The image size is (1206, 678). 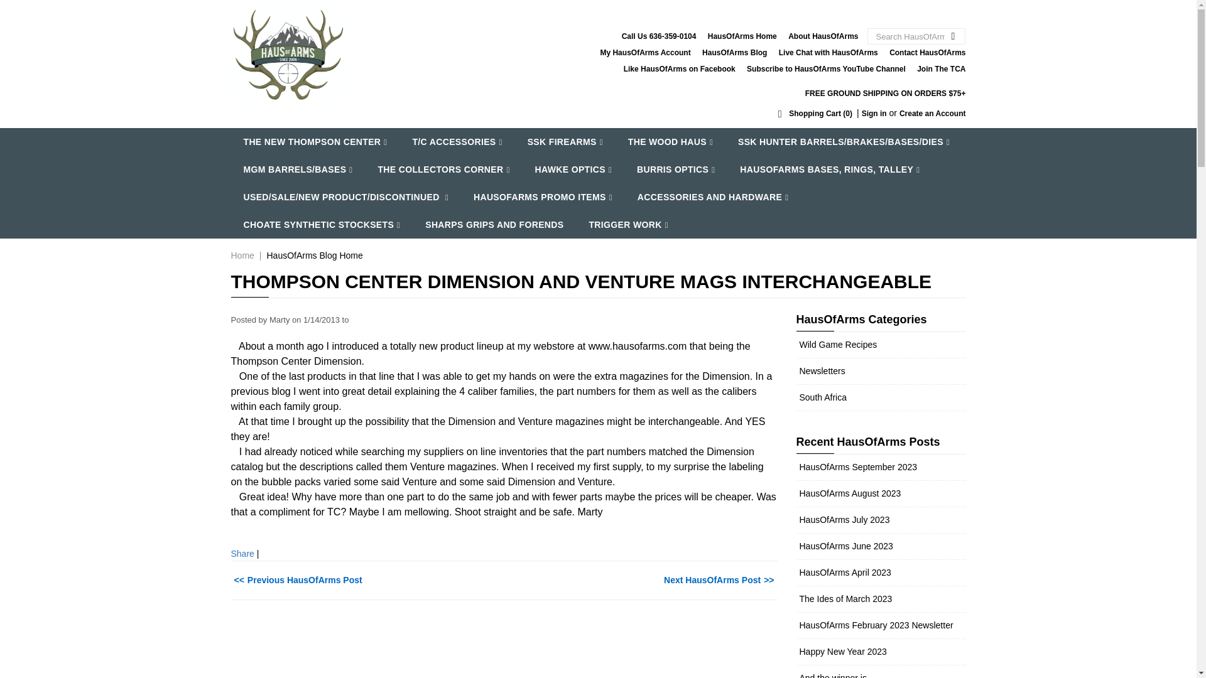 I want to click on About HausOfArms, so click(x=823, y=36).